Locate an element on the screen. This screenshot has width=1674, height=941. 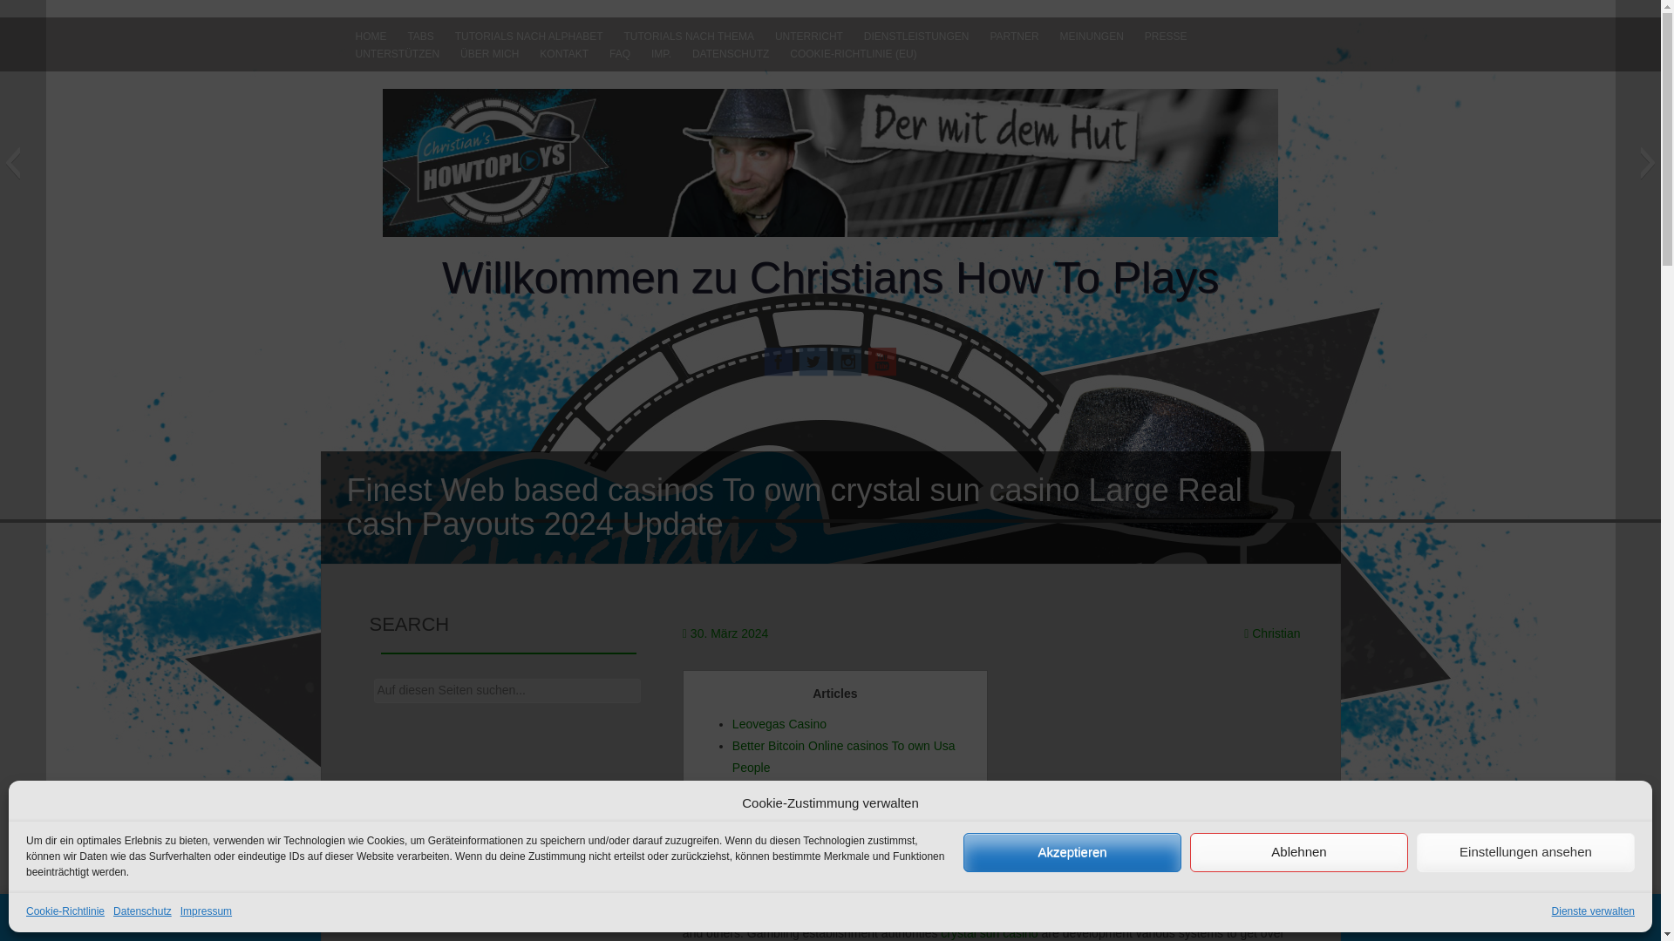
IMP. is located at coordinates (661, 54).